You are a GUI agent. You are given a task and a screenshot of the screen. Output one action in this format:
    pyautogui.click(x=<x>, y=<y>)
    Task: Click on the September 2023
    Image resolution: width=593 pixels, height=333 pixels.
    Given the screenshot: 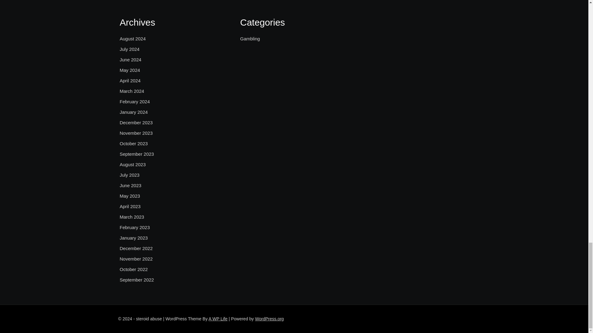 What is the action you would take?
    pyautogui.click(x=137, y=154)
    